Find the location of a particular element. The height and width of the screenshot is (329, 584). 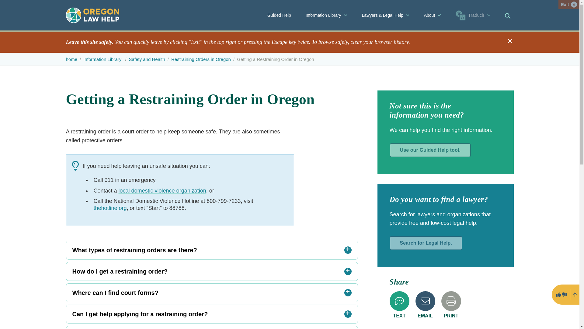

Traducir is located at coordinates (473, 15).